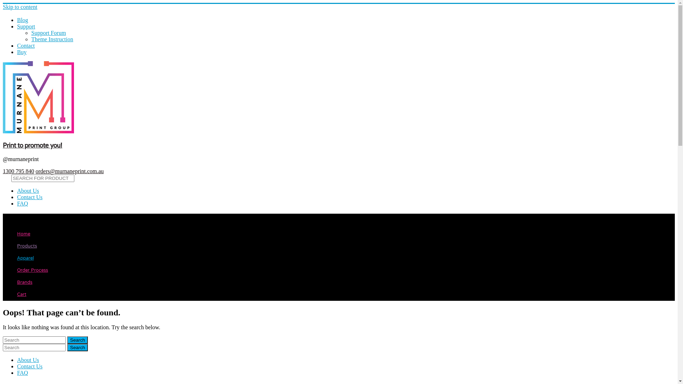 Image resolution: width=683 pixels, height=384 pixels. Describe the element at coordinates (52, 39) in the screenshot. I see `Theme Instruction` at that location.